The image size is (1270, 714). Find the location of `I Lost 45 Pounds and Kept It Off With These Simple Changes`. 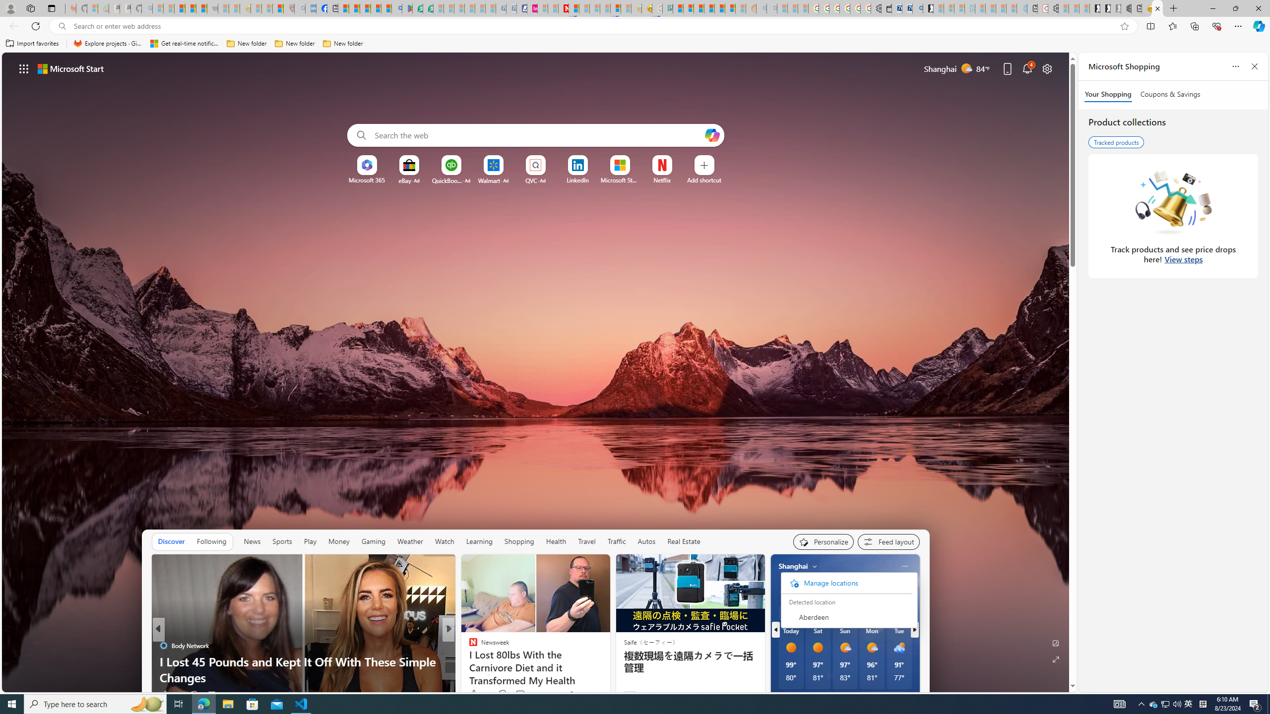

I Lost 45 Pounds and Kept It Off With These Simple Changes is located at coordinates (303, 669).